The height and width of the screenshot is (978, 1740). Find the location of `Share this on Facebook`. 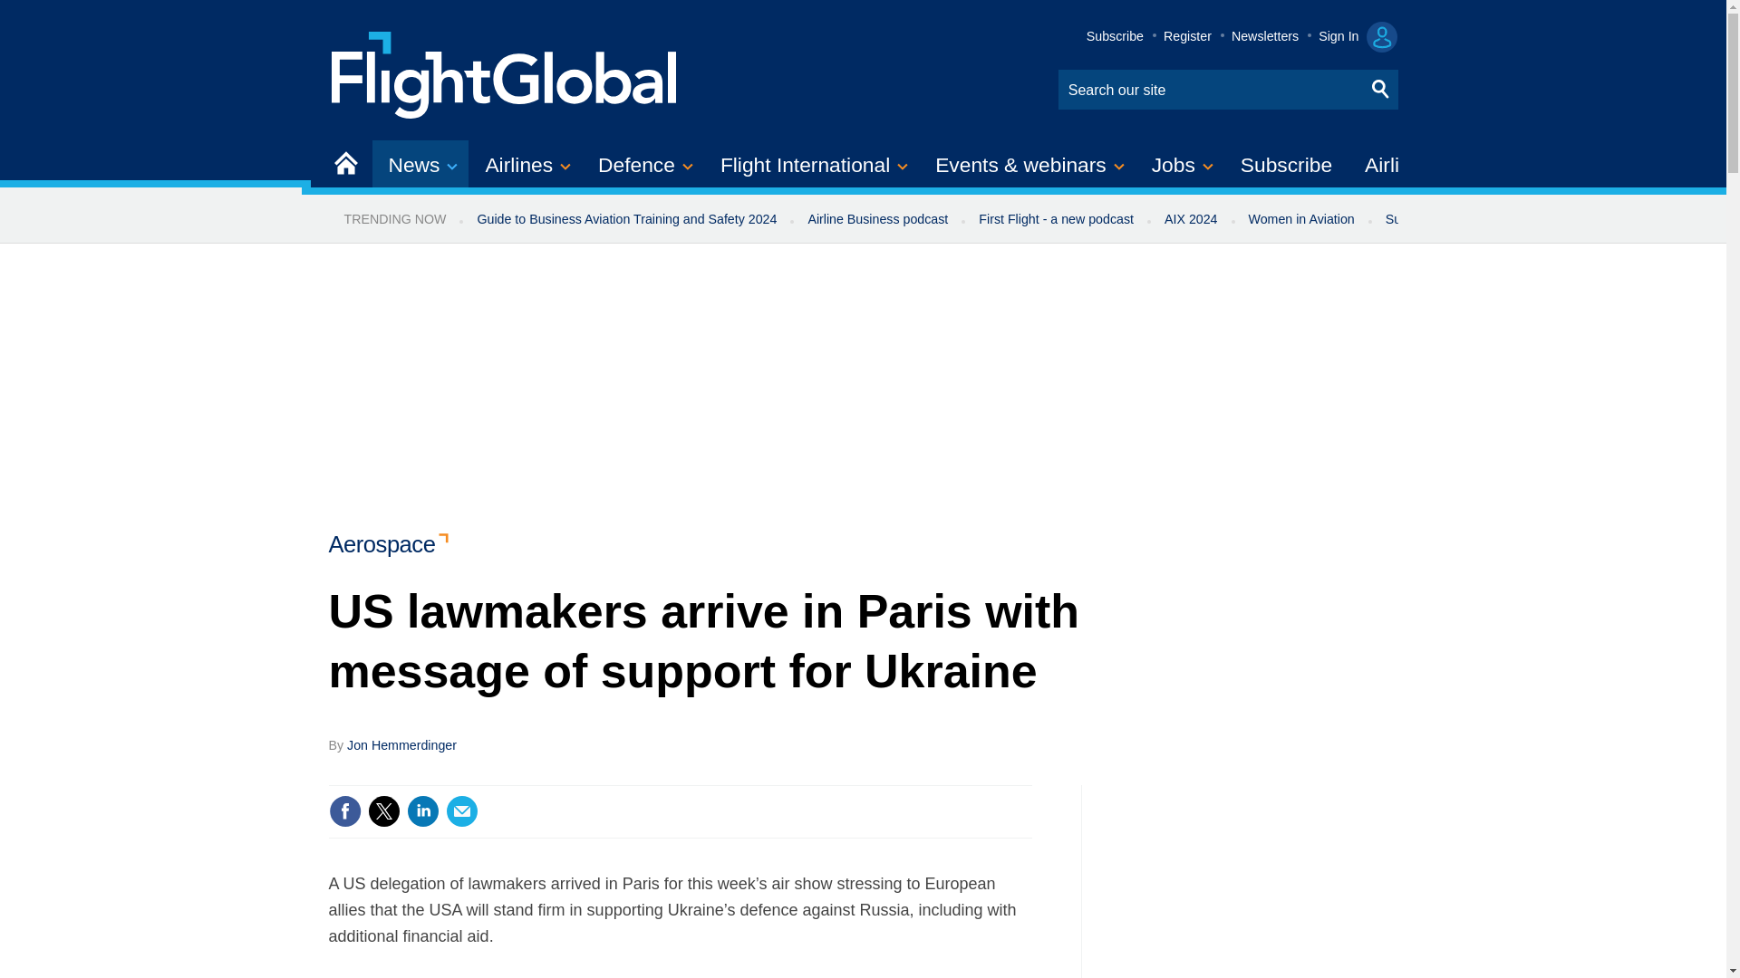

Share this on Facebook is located at coordinates (344, 811).